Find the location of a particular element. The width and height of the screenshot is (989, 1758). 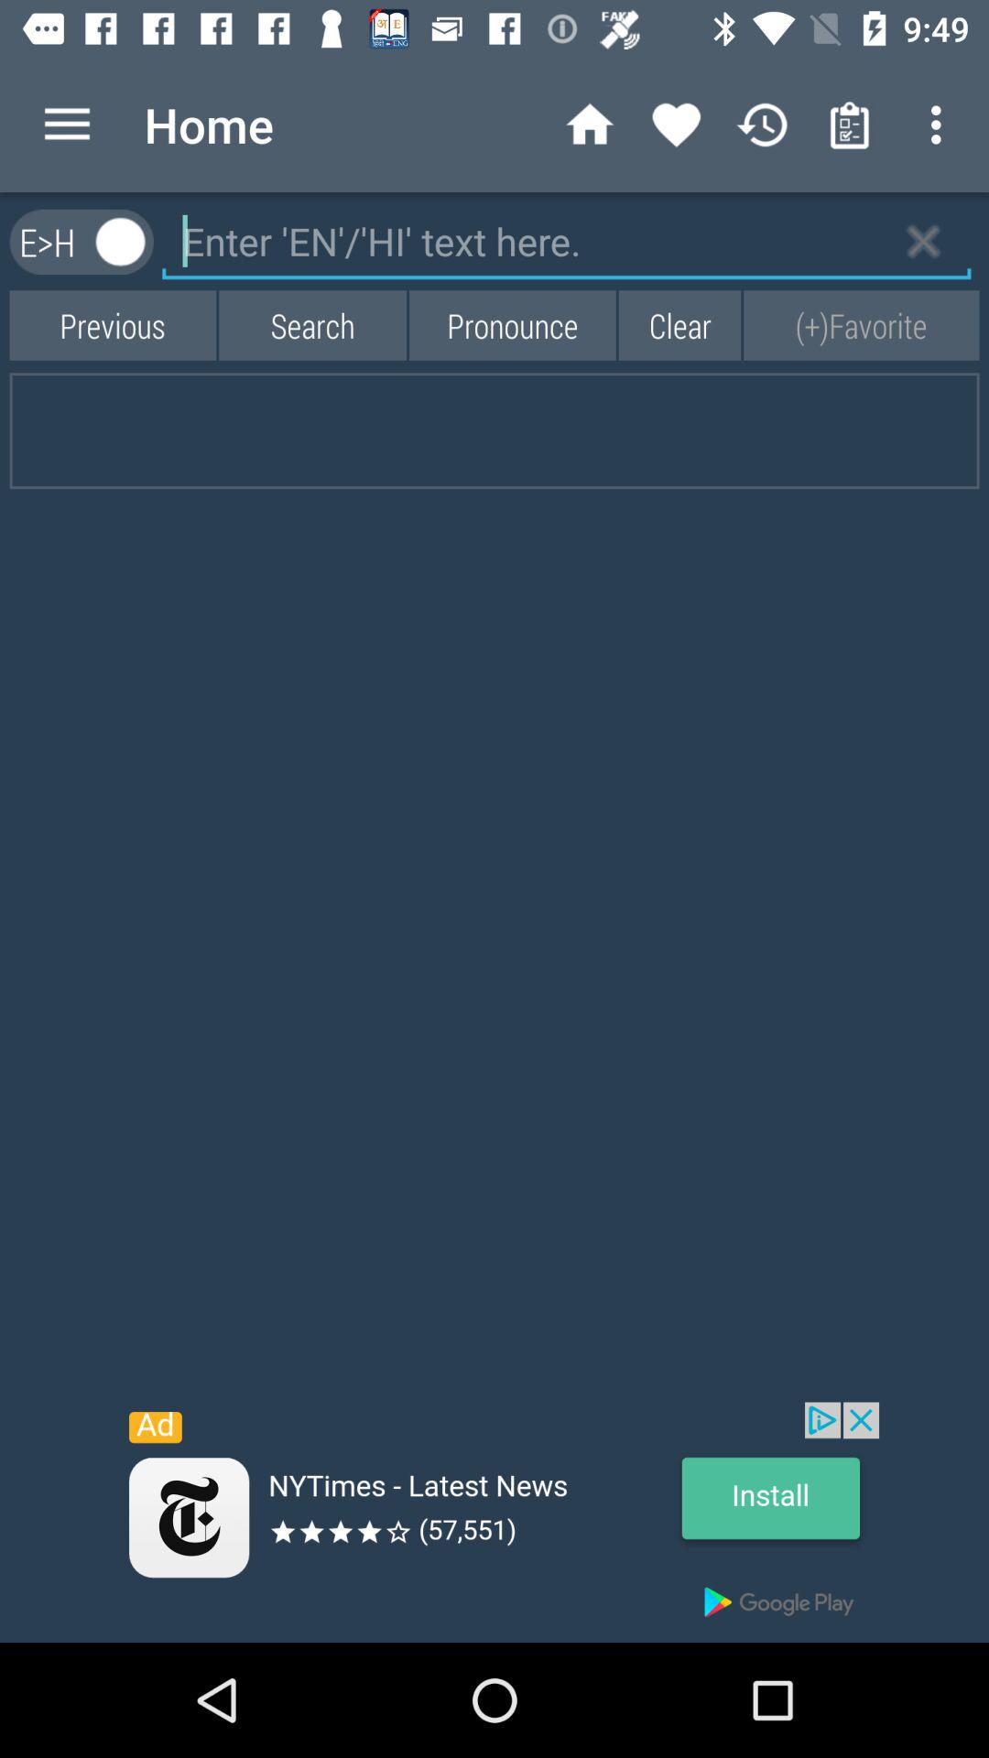

click on the button which is between search and clear is located at coordinates (513, 324).